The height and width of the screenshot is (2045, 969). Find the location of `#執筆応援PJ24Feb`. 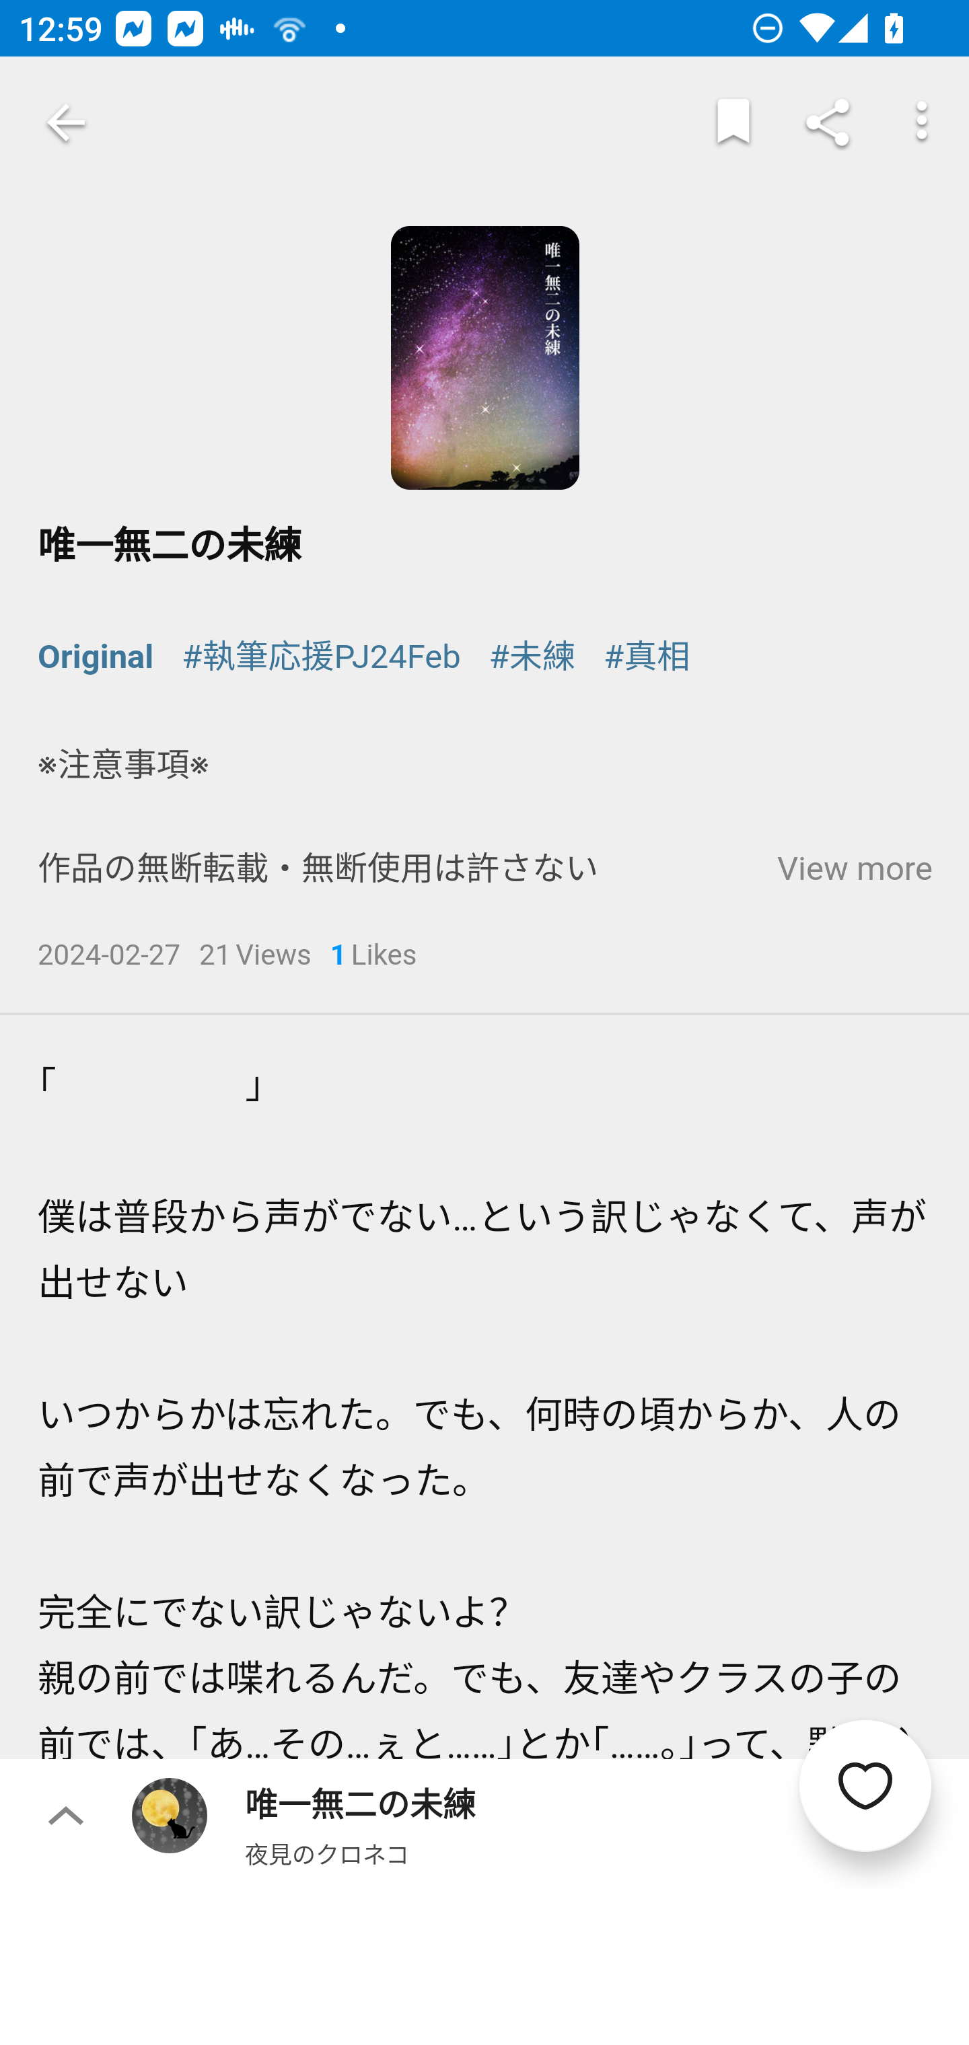

#執筆応援PJ24Feb is located at coordinates (321, 657).